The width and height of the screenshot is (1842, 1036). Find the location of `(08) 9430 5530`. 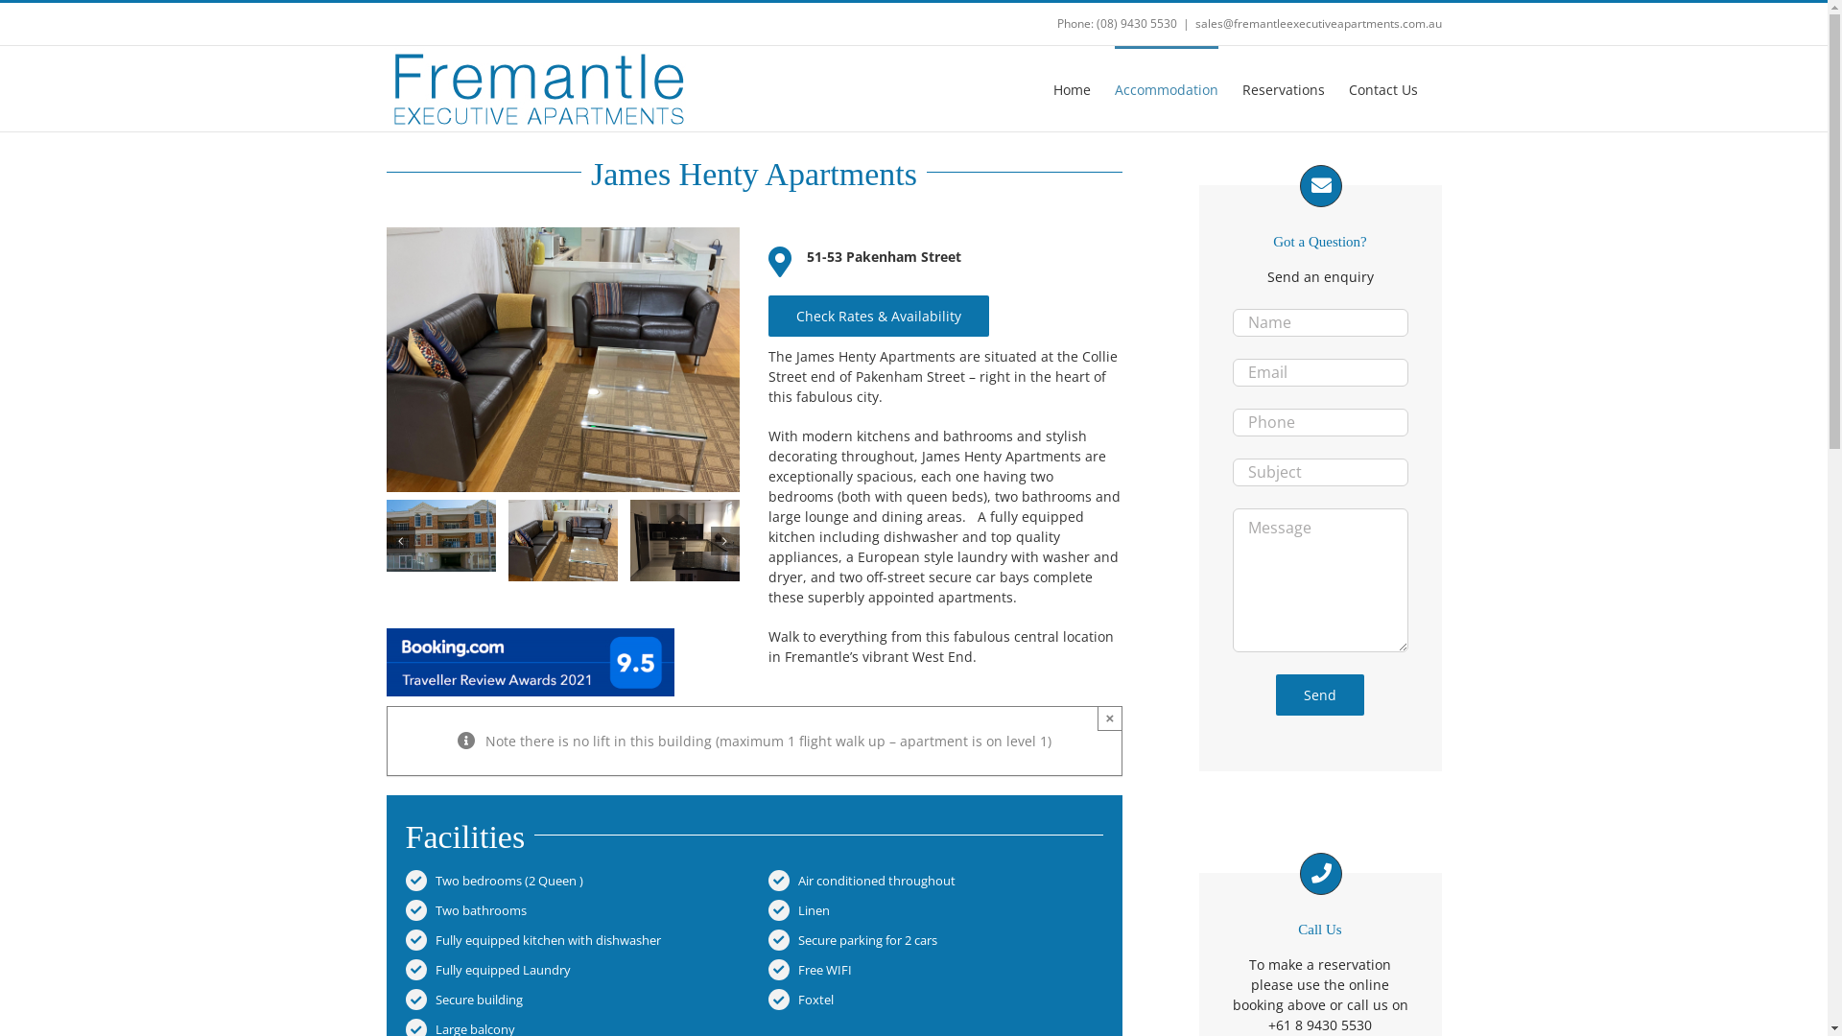

(08) 9430 5530 is located at coordinates (1136, 23).